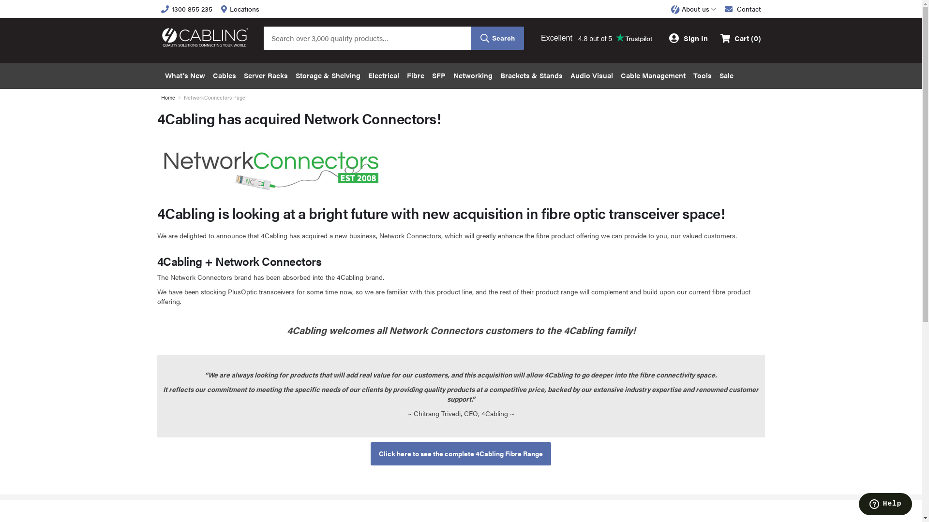 The image size is (929, 522). I want to click on Skip to Content, so click(161, 4).